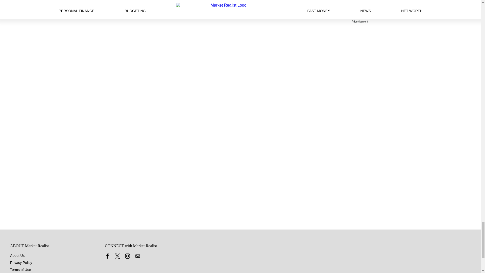  I want to click on Terms of Use, so click(20, 269).